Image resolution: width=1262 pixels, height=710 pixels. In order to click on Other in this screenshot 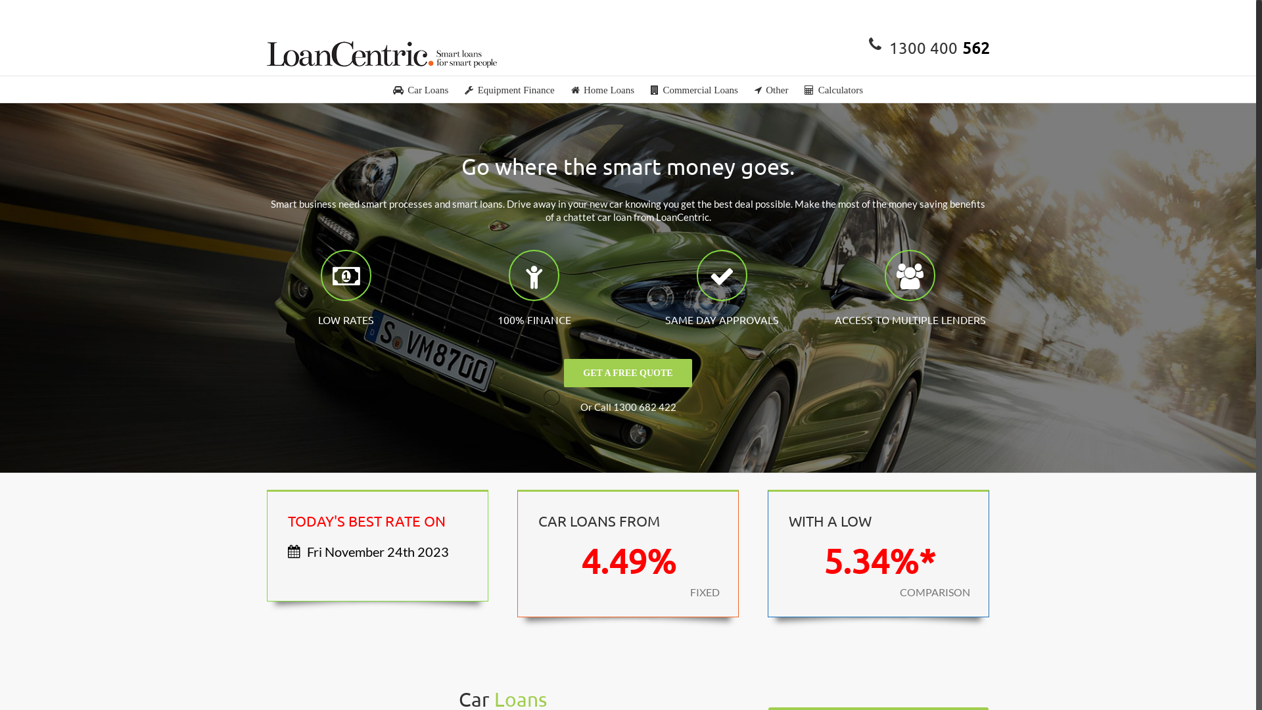, I will do `click(772, 89)`.